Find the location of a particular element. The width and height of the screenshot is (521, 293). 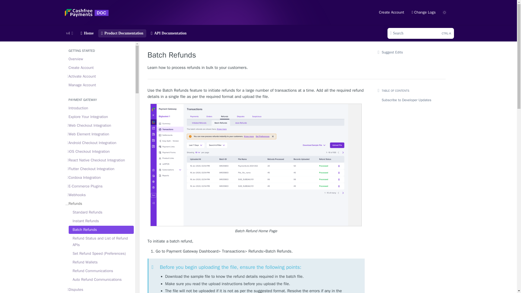

Create Account is located at coordinates (99, 85).